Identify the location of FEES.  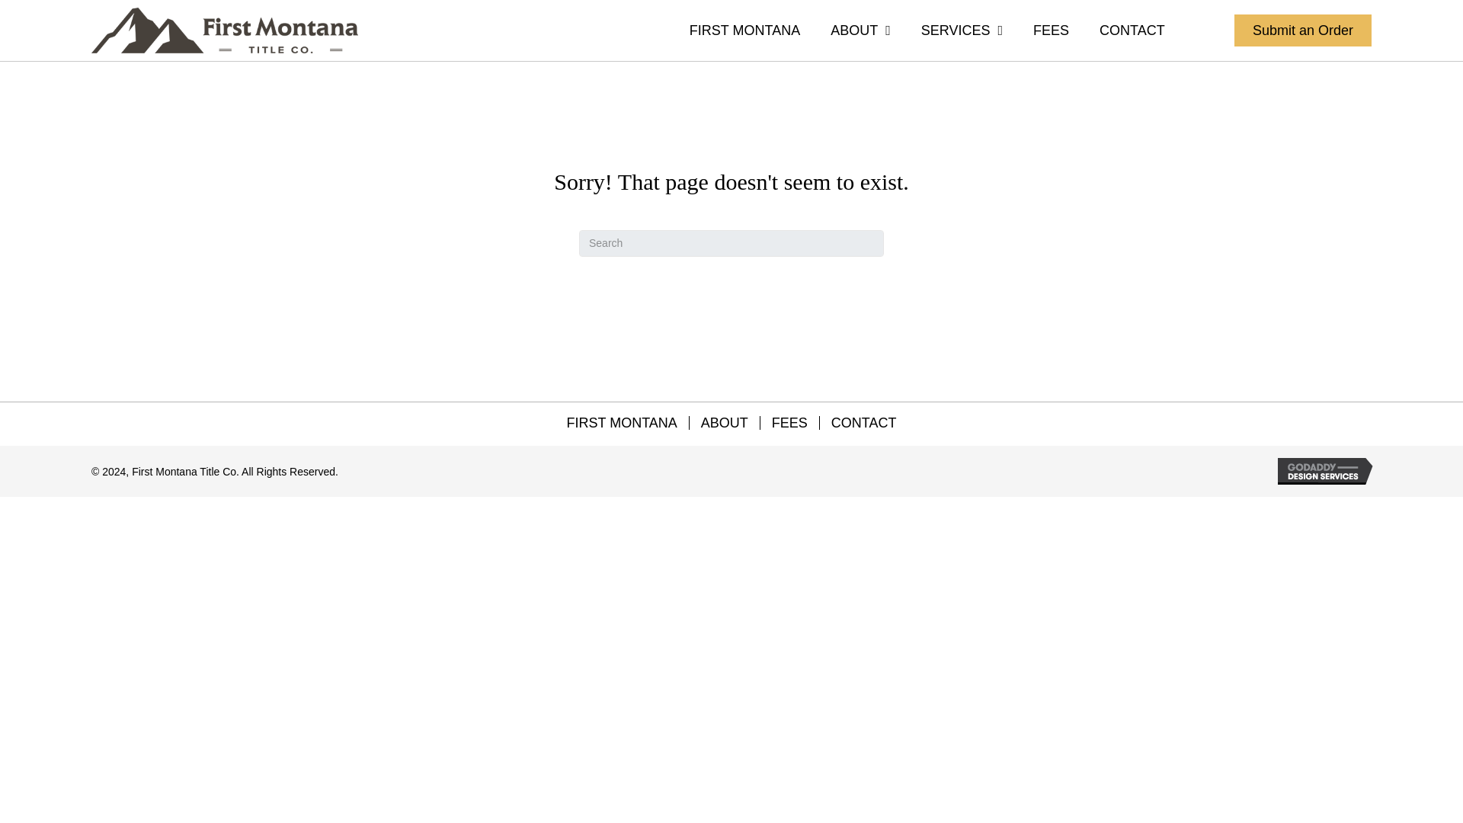
(789, 422).